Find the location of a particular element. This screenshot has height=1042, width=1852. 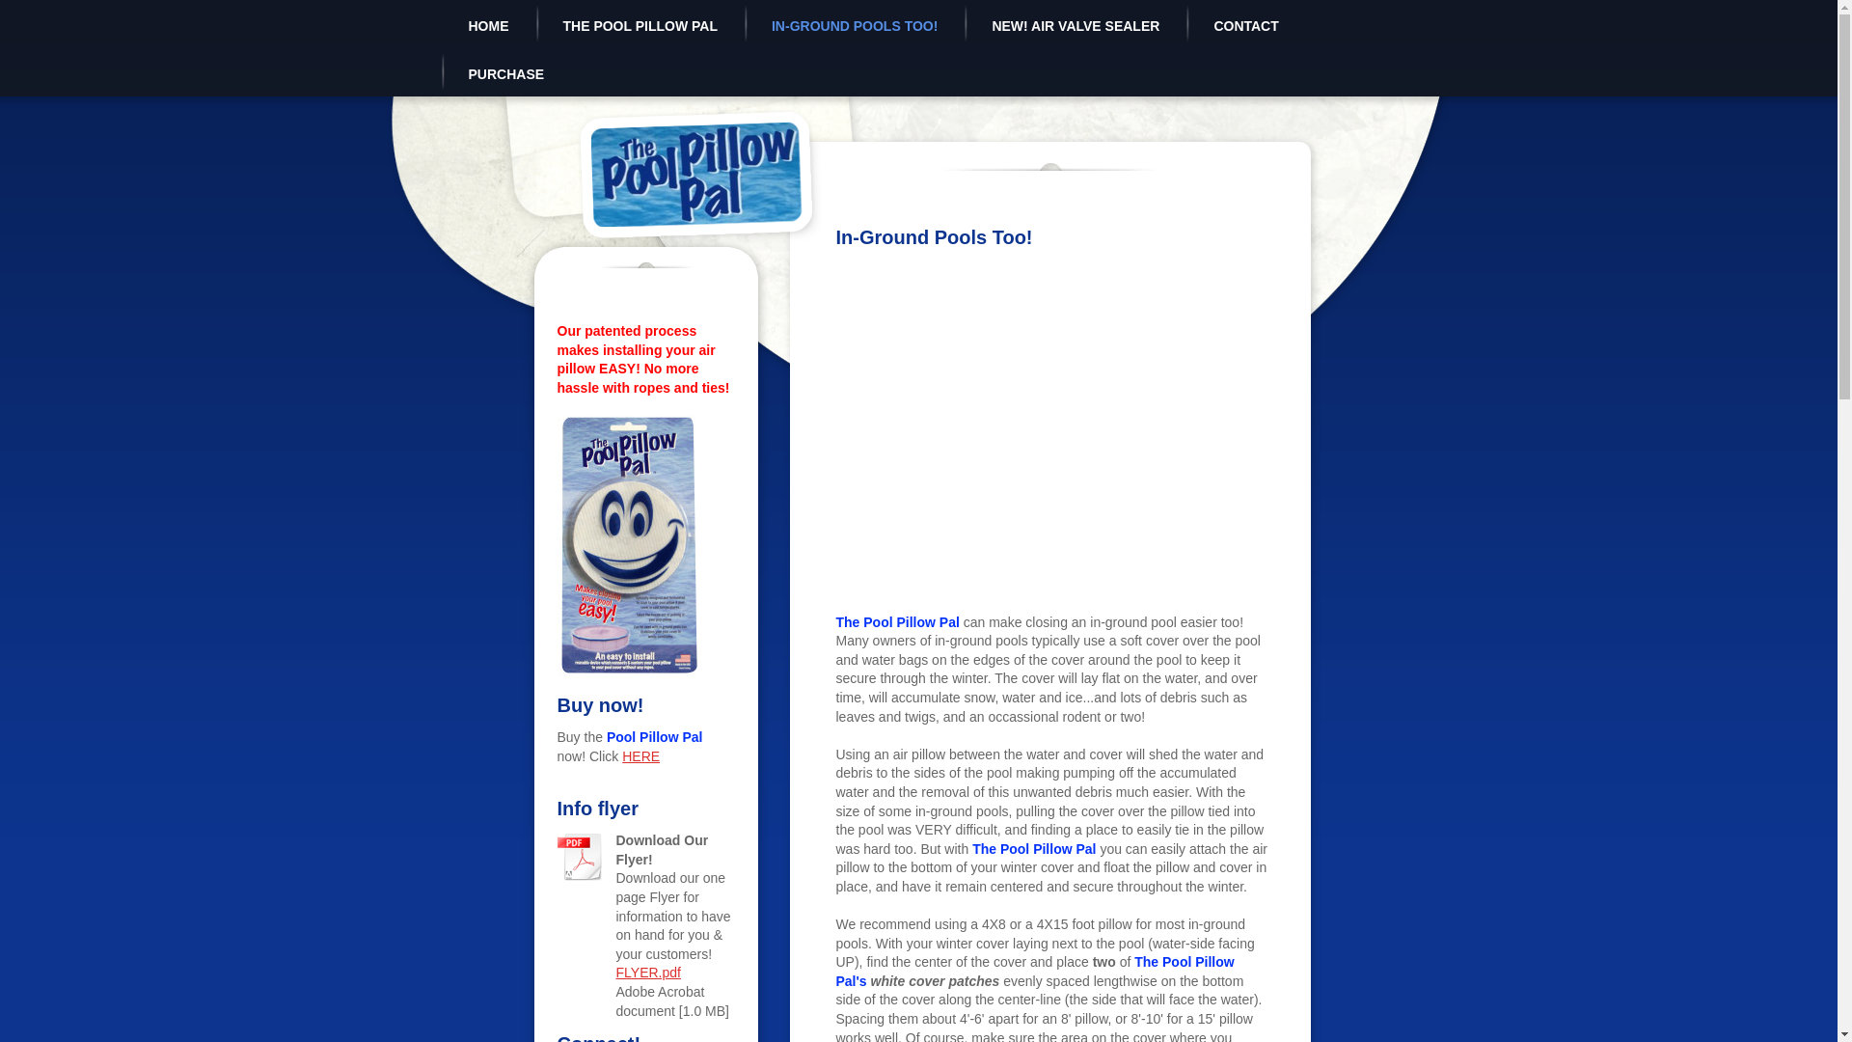

IN-GROUND POOLS TOO! is located at coordinates (855, 26).